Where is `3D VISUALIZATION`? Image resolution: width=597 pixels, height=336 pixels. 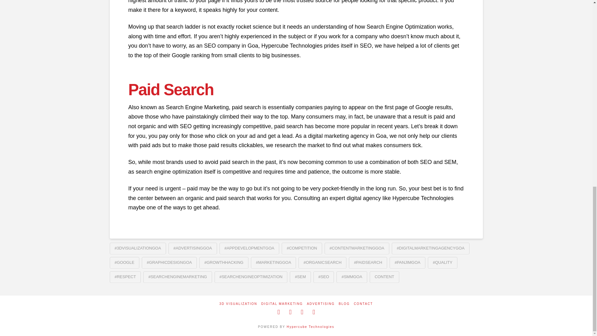 3D VISUALIZATION is located at coordinates (238, 304).